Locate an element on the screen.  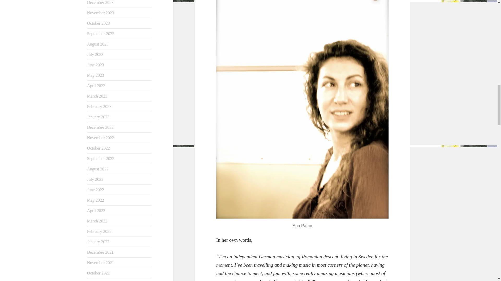
February 2023 is located at coordinates (99, 106).